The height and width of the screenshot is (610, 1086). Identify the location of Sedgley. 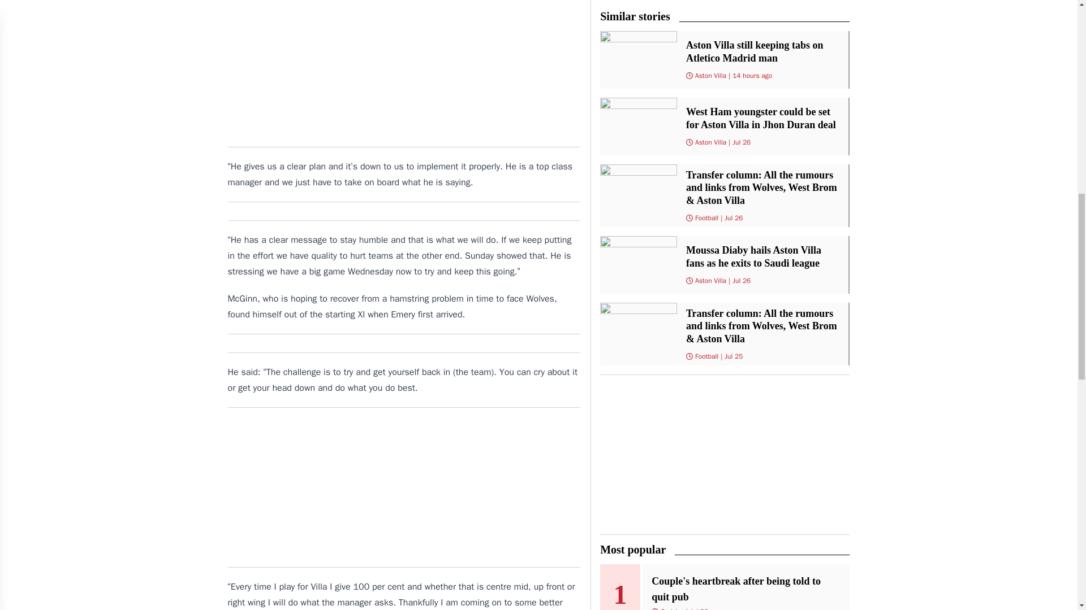
(672, 608).